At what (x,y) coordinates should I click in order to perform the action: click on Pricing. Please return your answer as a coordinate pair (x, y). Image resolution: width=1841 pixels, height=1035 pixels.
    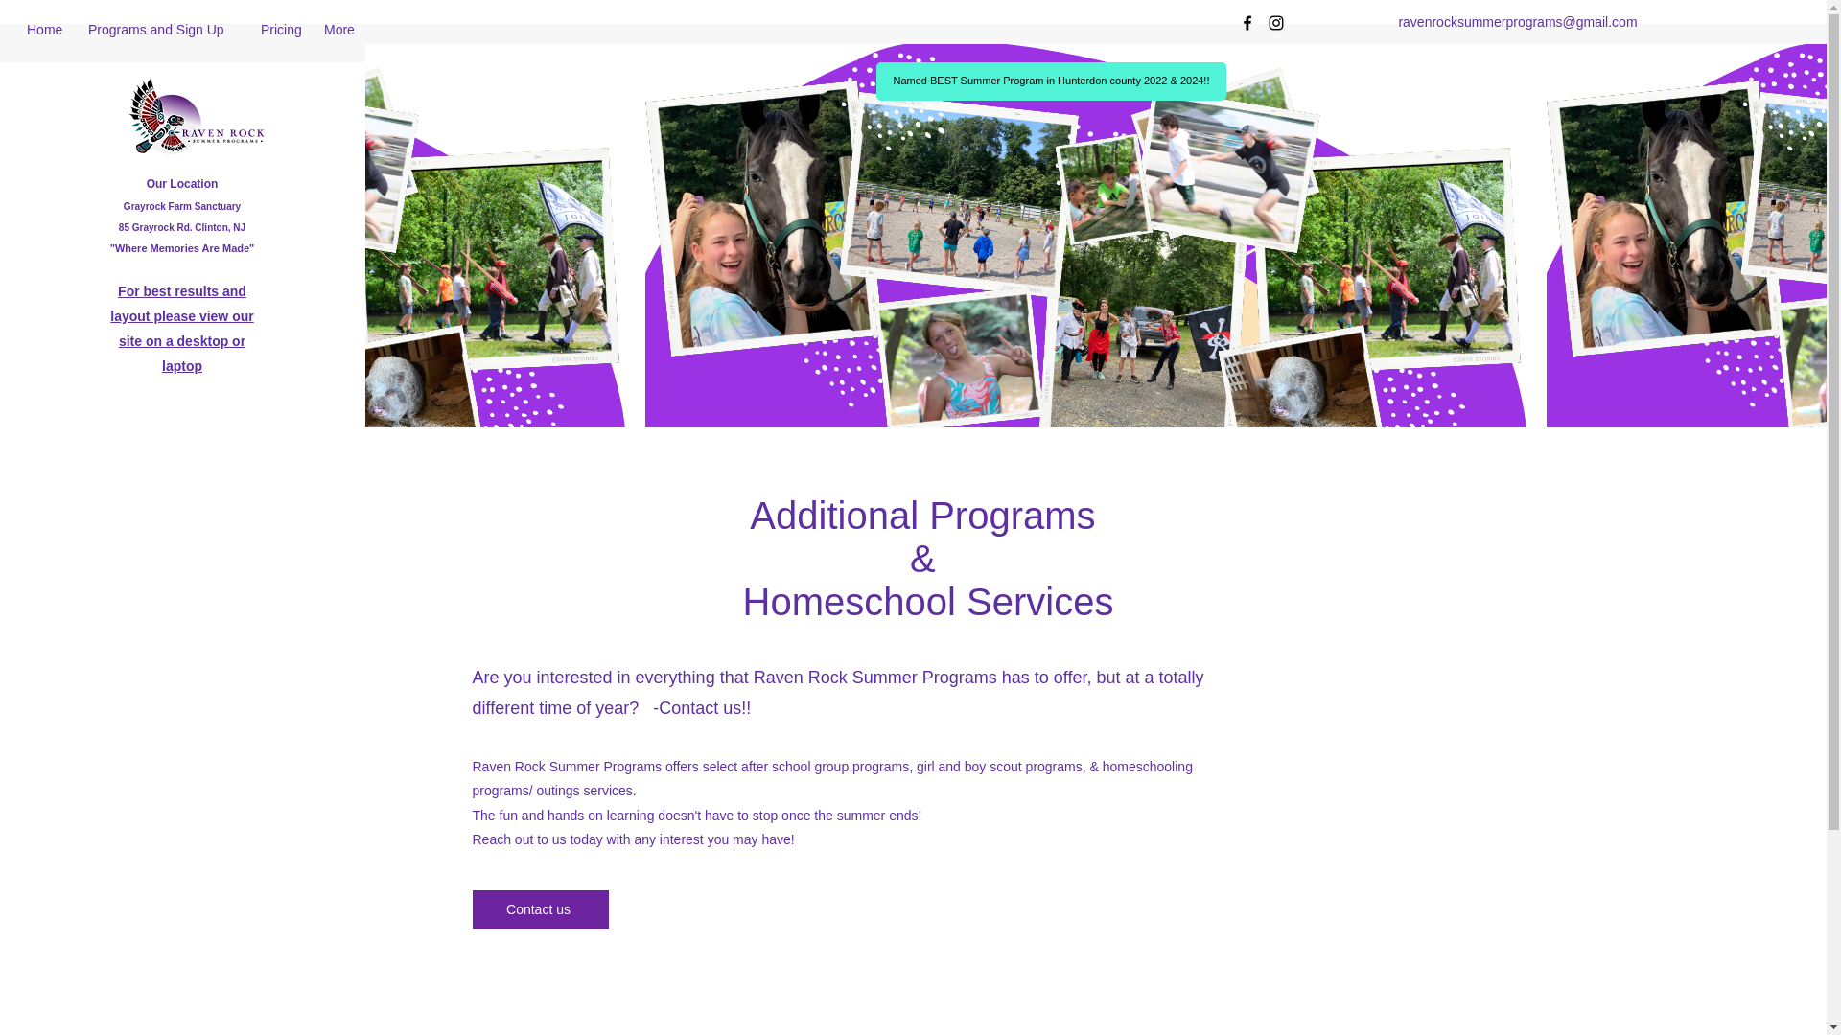
    Looking at the image, I should click on (282, 30).